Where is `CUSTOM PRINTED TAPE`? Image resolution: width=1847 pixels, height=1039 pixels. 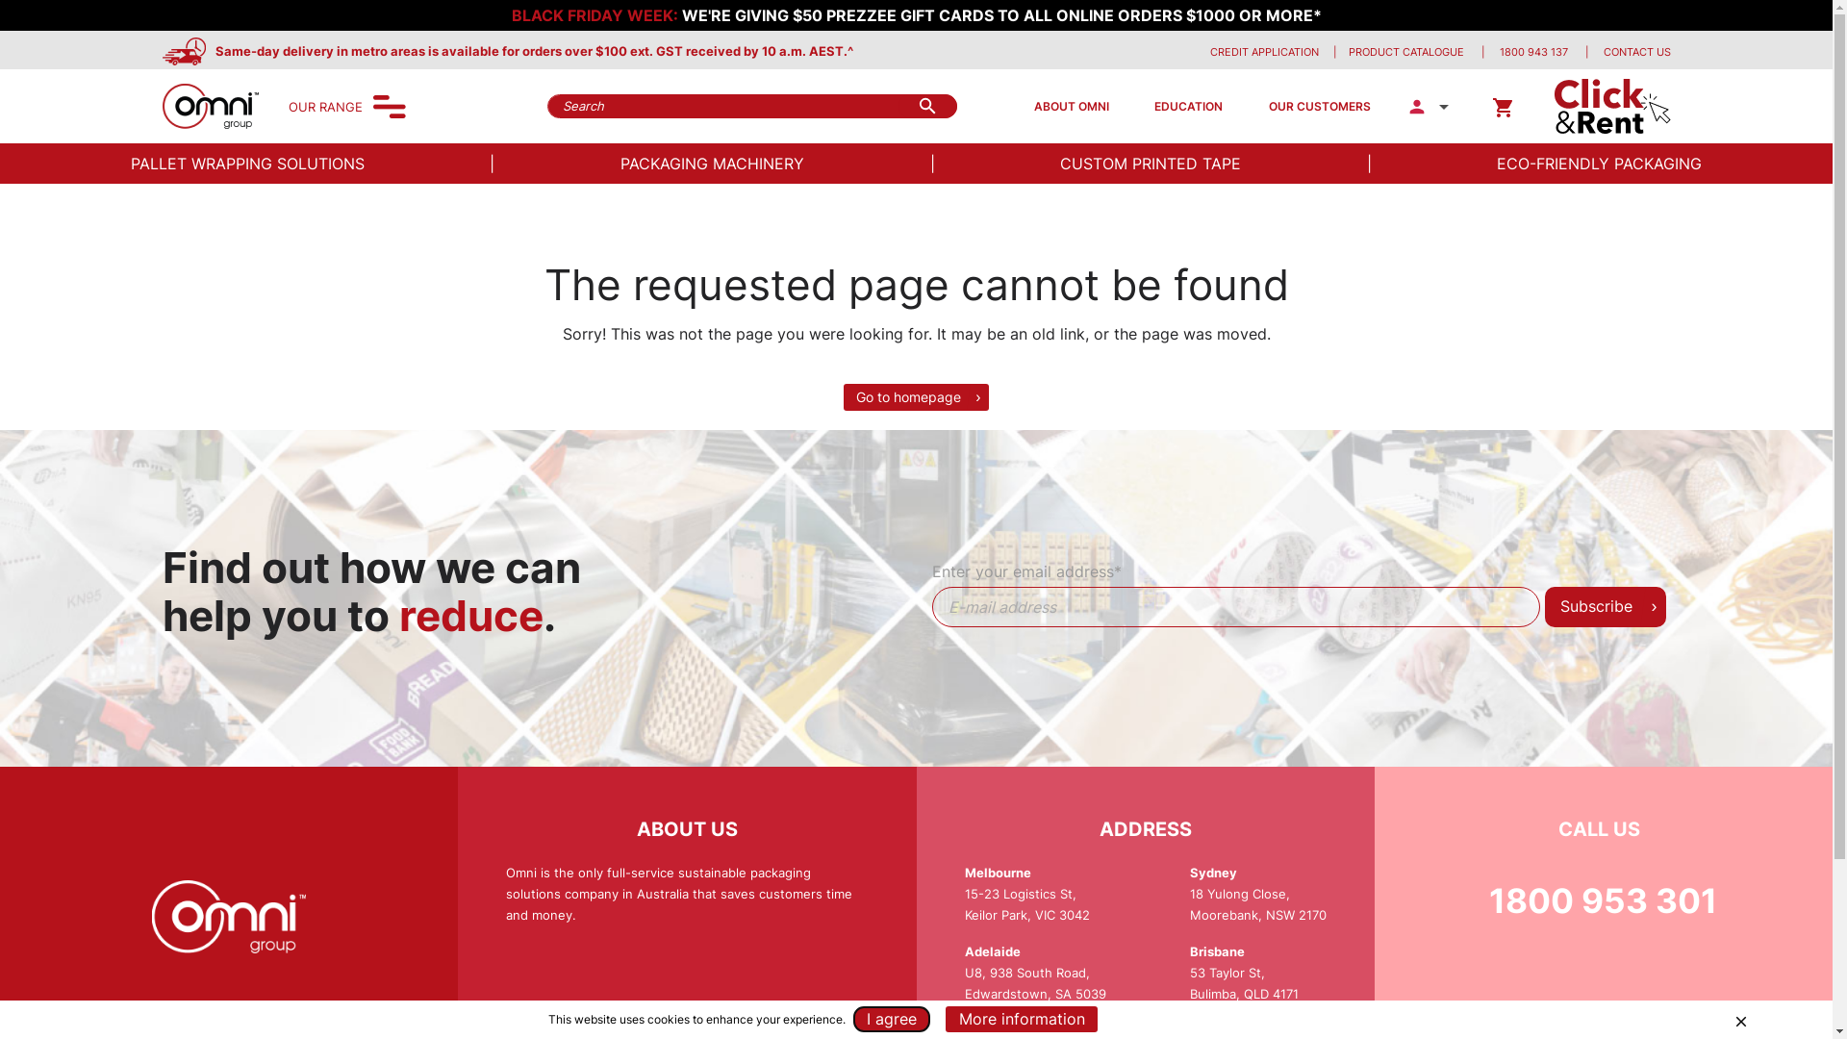 CUSTOM PRINTED TAPE is located at coordinates (1151, 164).